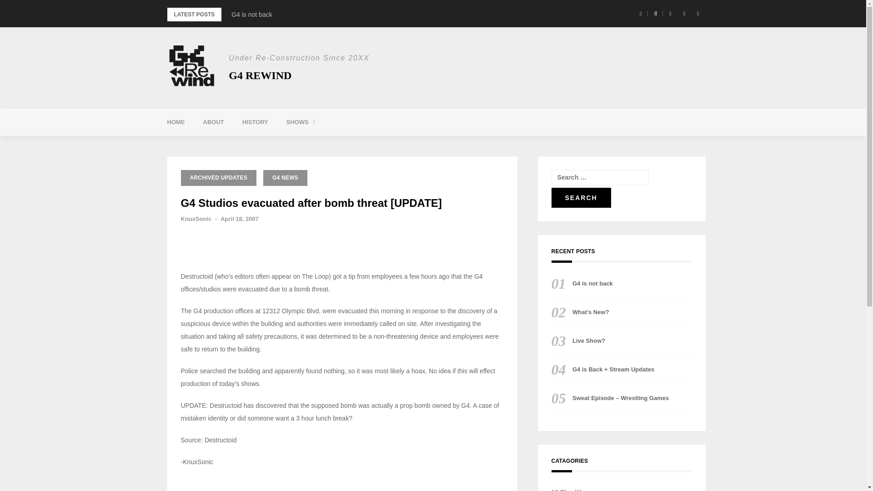  I want to click on G4 REWIND, so click(260, 75).